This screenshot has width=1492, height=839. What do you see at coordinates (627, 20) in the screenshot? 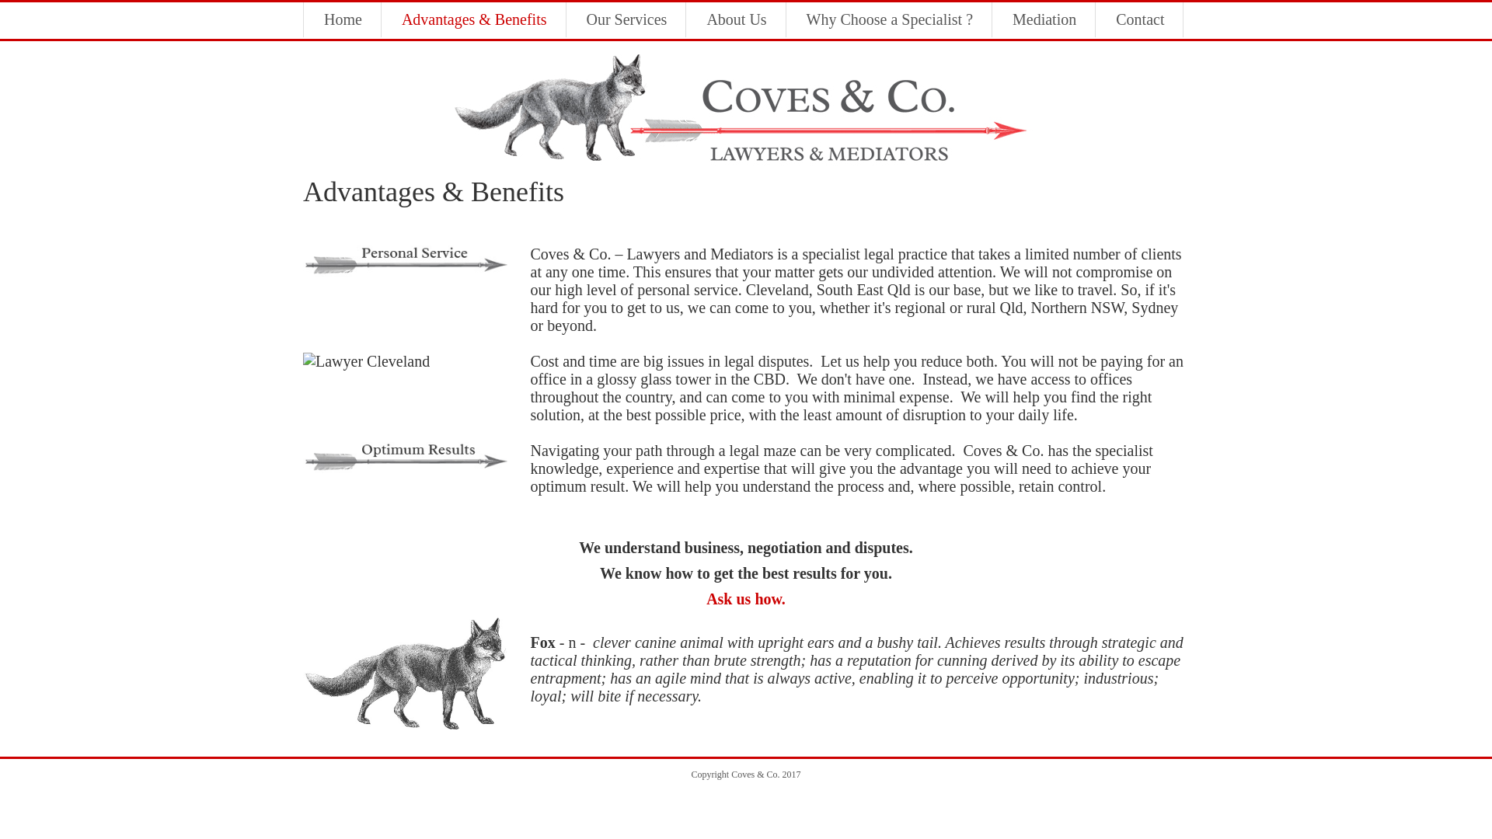
I see `Our Services` at bounding box center [627, 20].